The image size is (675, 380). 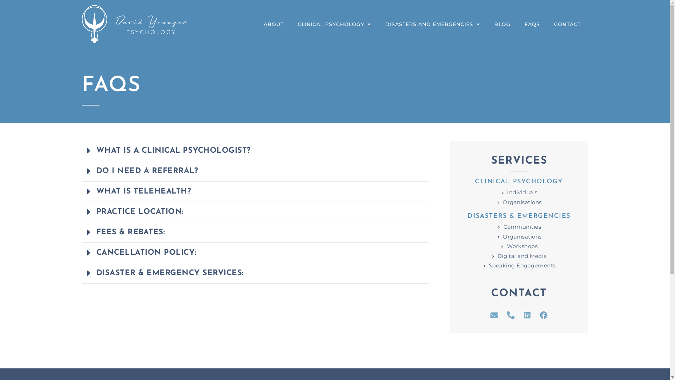 I want to click on CANCELLATION POLICY:, so click(x=146, y=253).